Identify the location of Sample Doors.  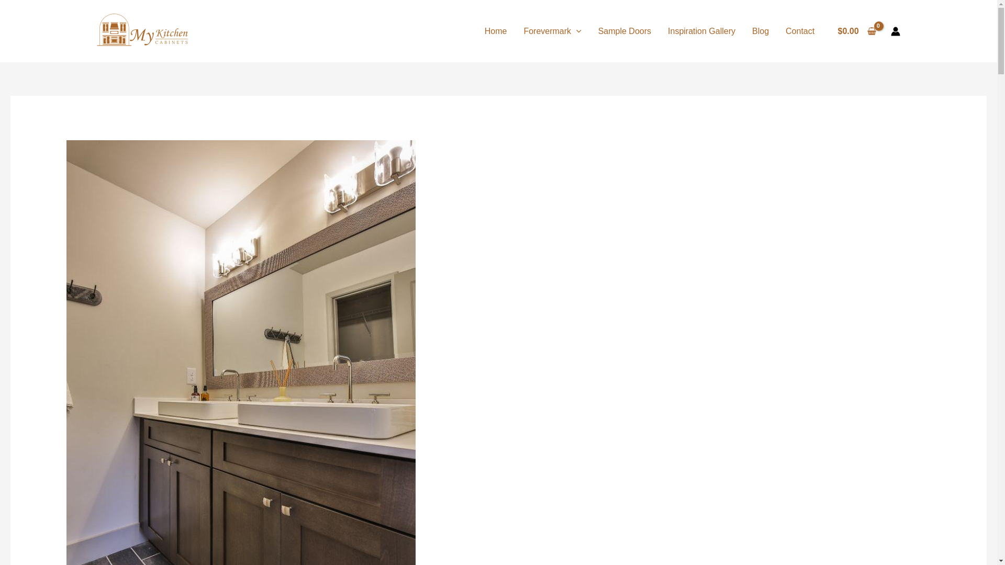
(624, 30).